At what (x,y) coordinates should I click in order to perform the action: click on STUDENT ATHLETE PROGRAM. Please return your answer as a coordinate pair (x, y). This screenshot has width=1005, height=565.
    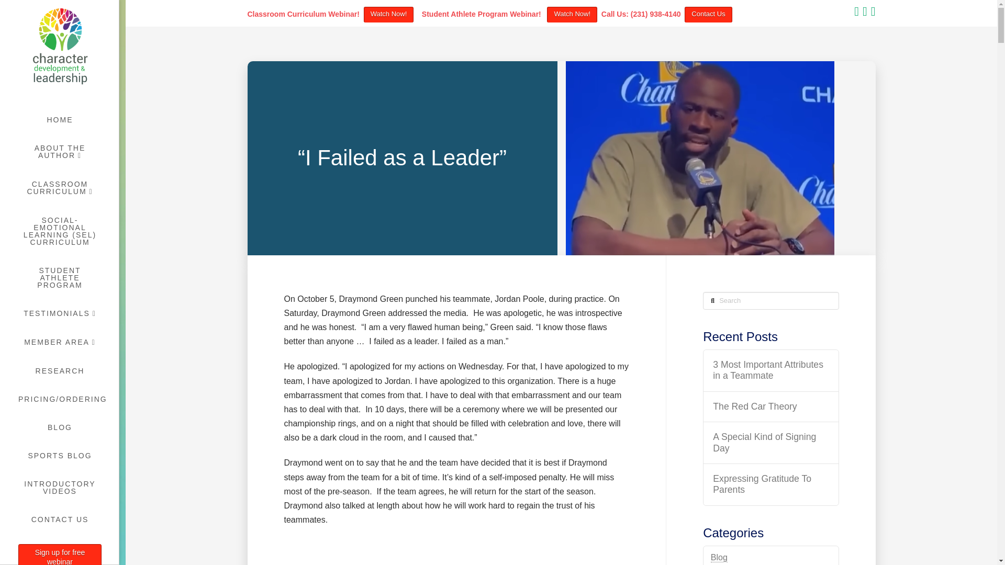
    Looking at the image, I should click on (59, 278).